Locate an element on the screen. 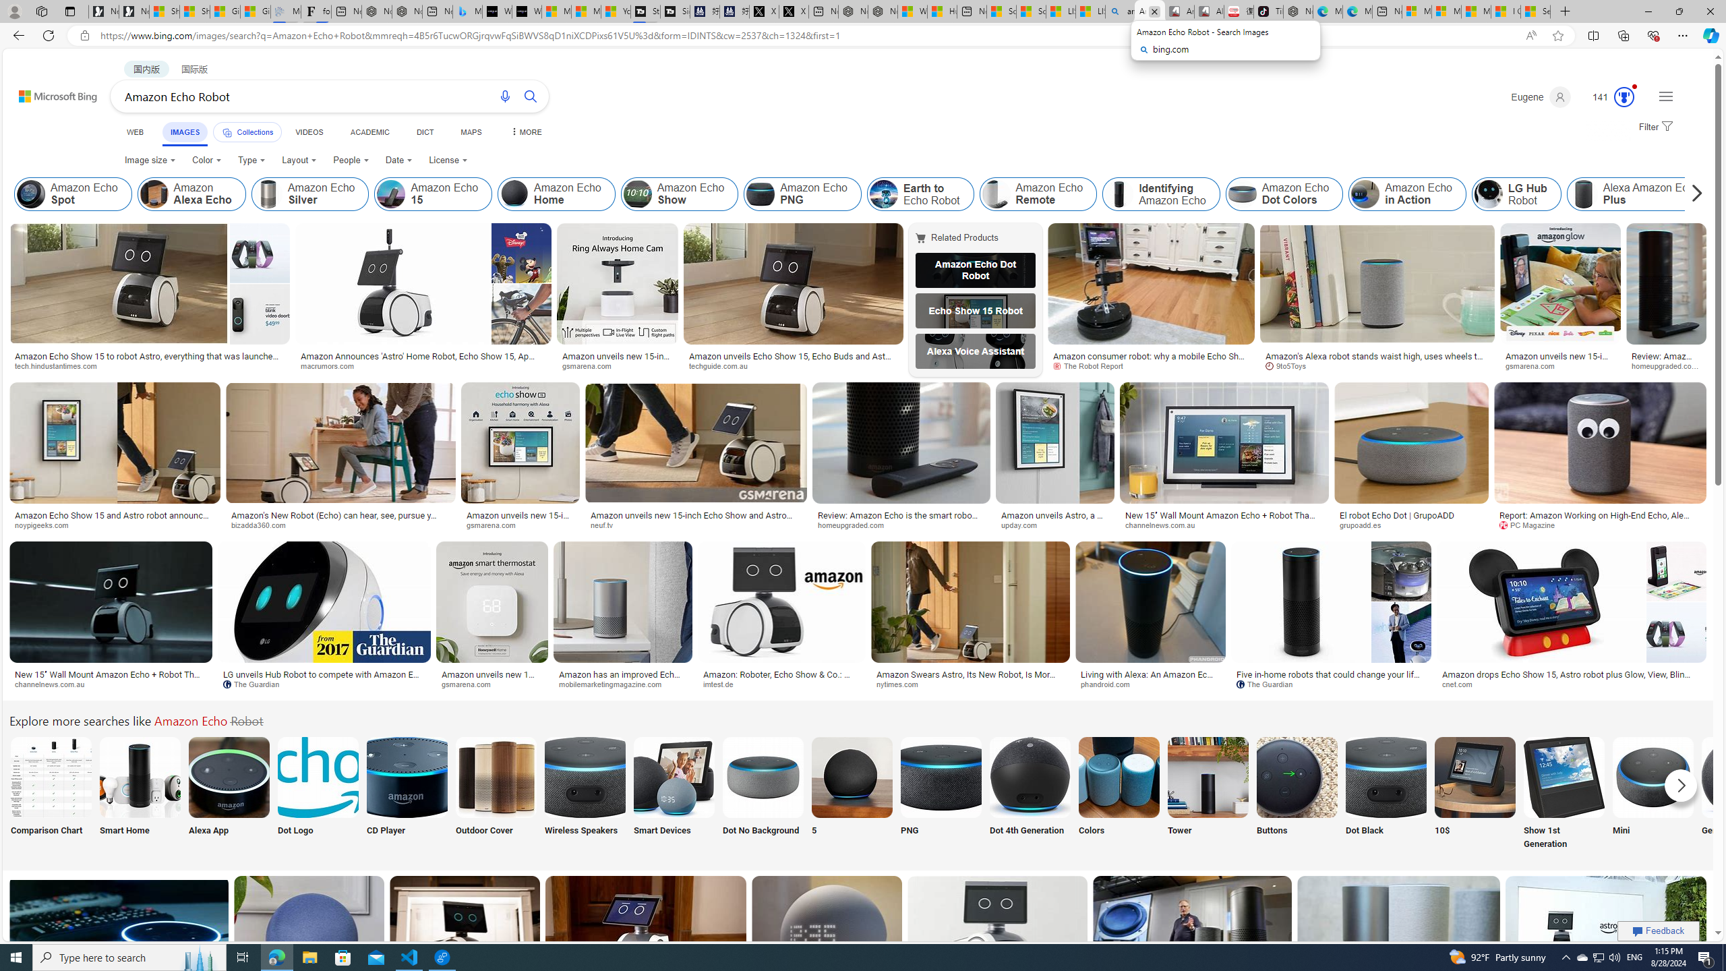 The height and width of the screenshot is (971, 1726). Search using voice is located at coordinates (506, 96).